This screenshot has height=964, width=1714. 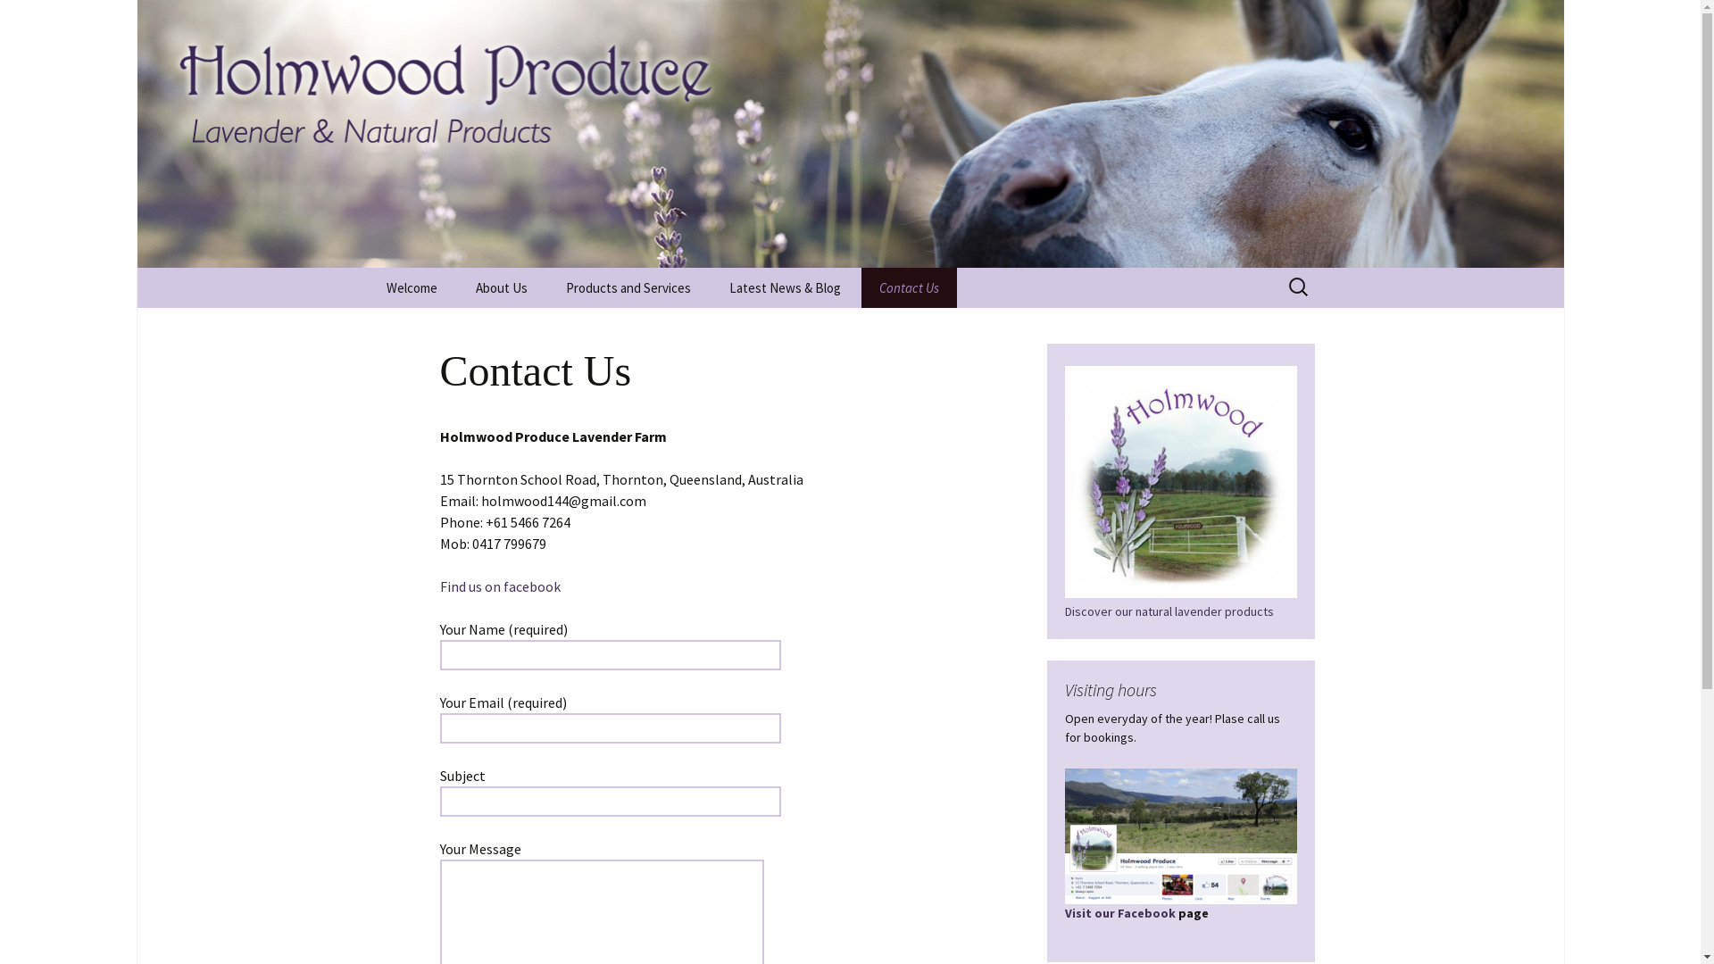 What do you see at coordinates (628, 287) in the screenshot?
I see `Products and Services` at bounding box center [628, 287].